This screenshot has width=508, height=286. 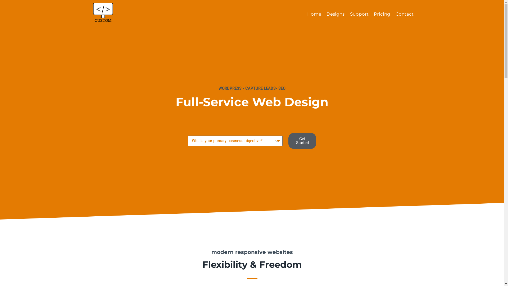 I want to click on Home, so click(x=314, y=14).